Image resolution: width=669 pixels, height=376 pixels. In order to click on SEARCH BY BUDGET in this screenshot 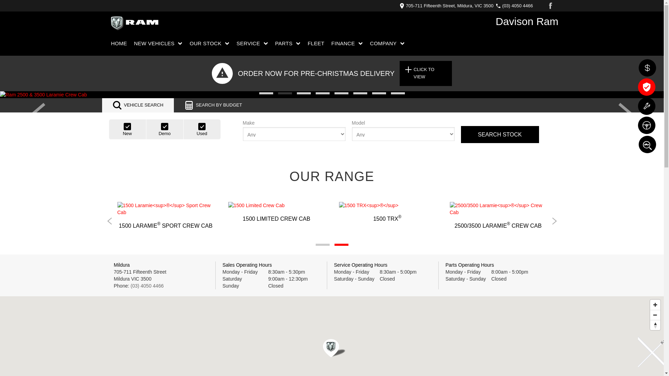, I will do `click(213, 105)`.